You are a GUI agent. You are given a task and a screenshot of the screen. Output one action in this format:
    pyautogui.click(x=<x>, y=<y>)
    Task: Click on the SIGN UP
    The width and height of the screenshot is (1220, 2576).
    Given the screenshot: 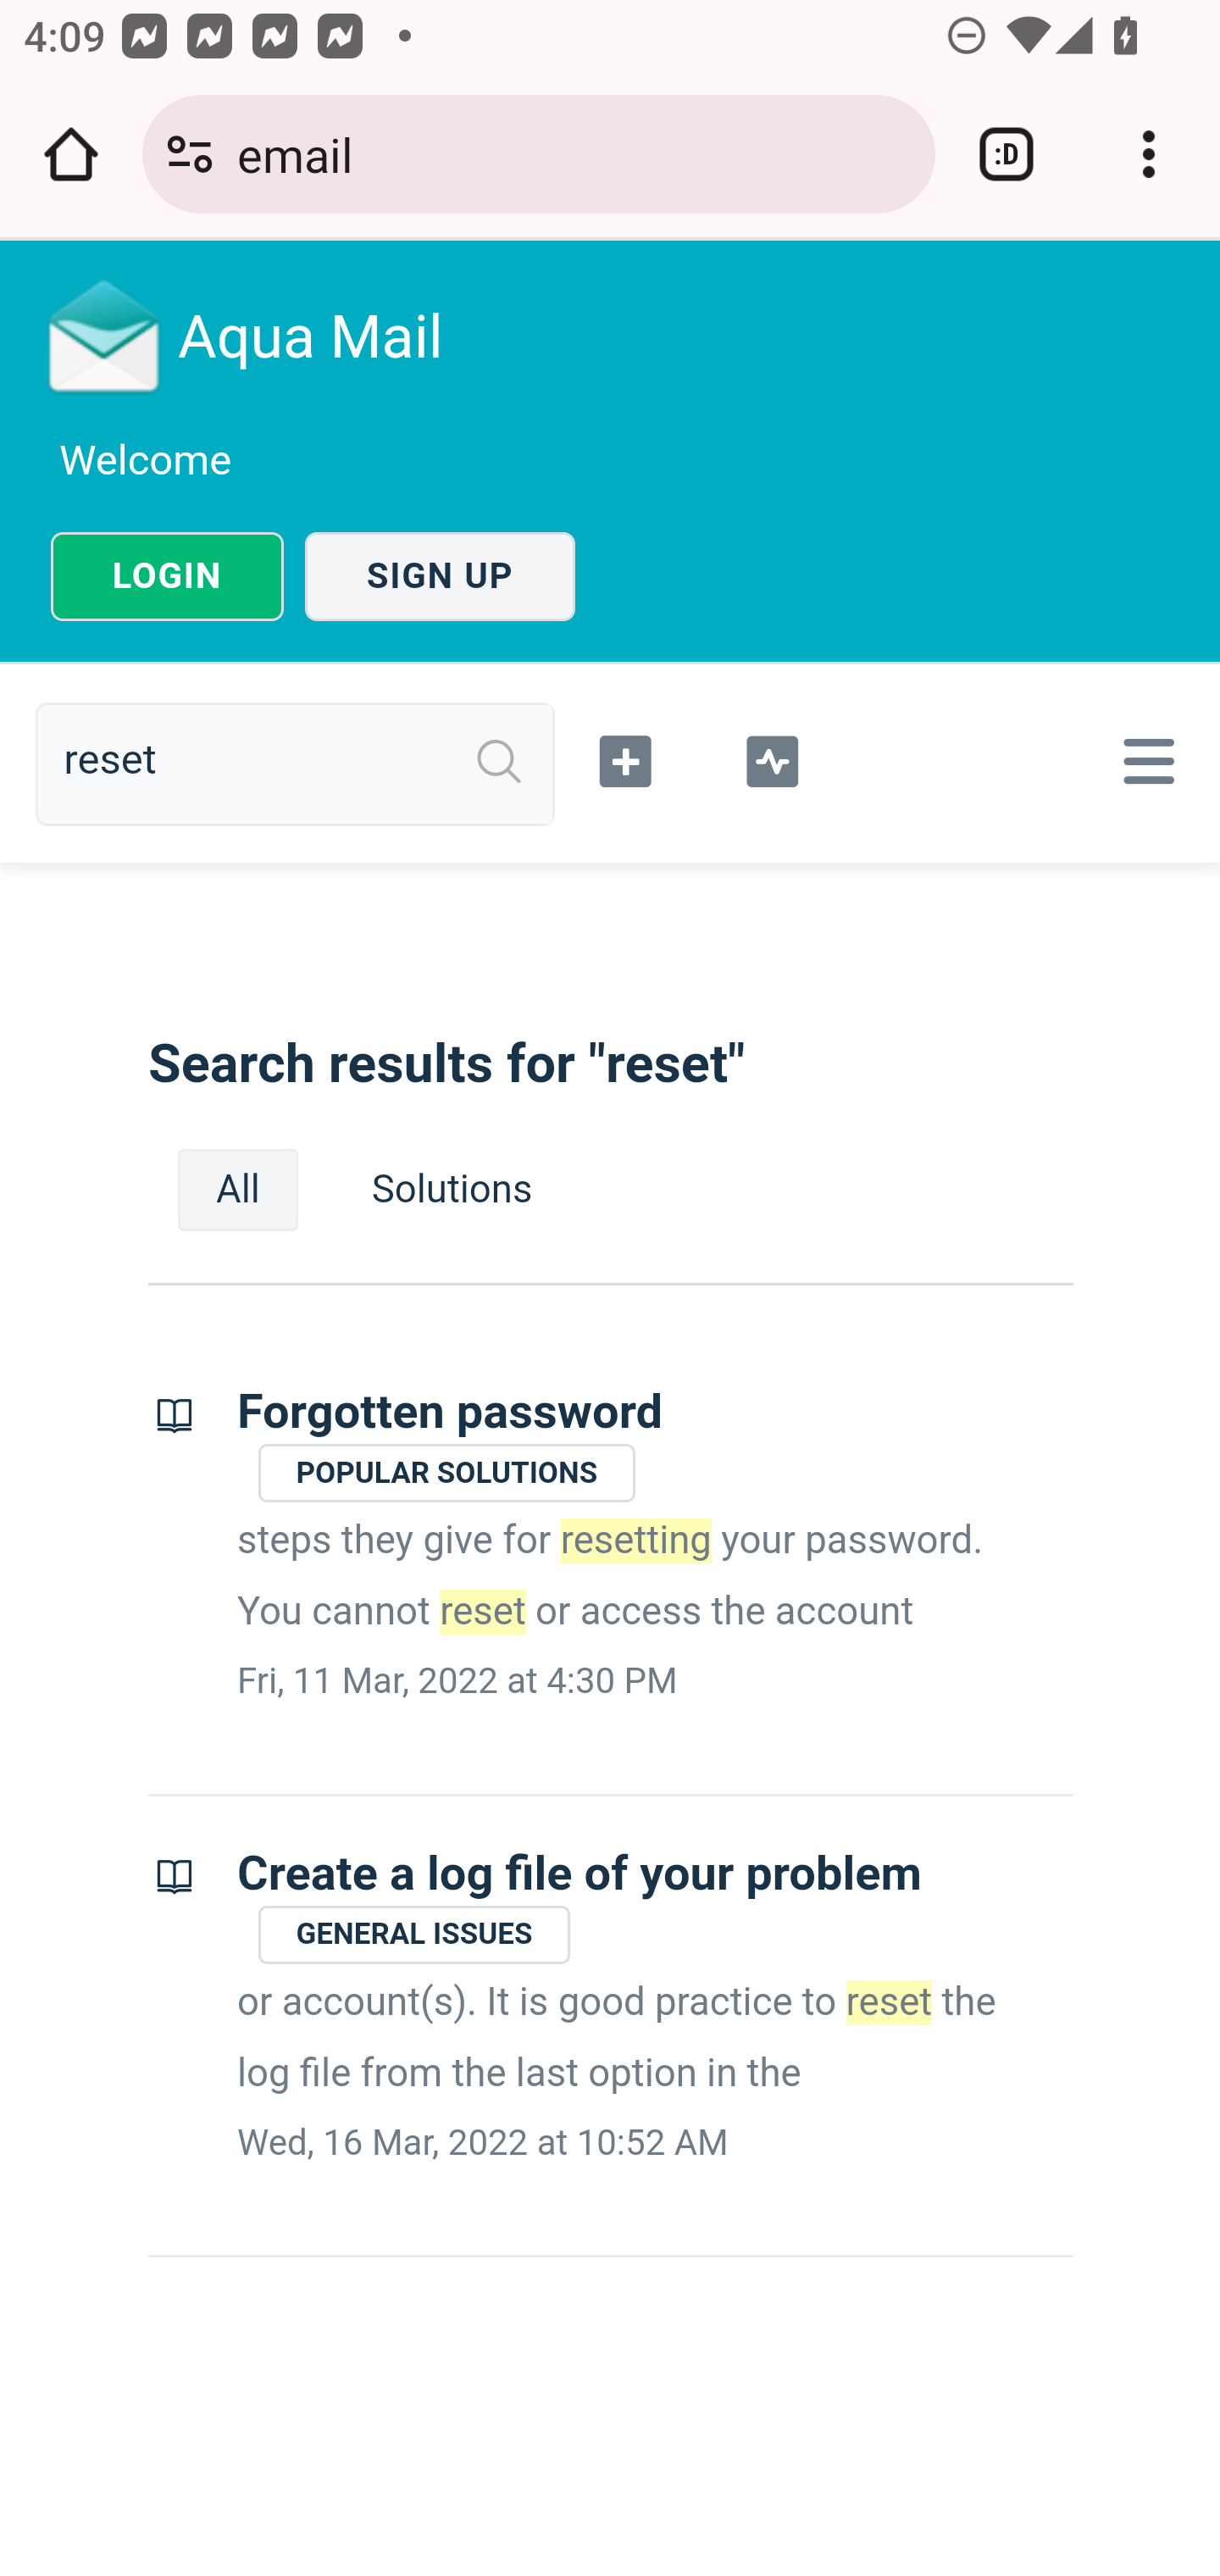 What is the action you would take?
    pyautogui.click(x=441, y=576)
    